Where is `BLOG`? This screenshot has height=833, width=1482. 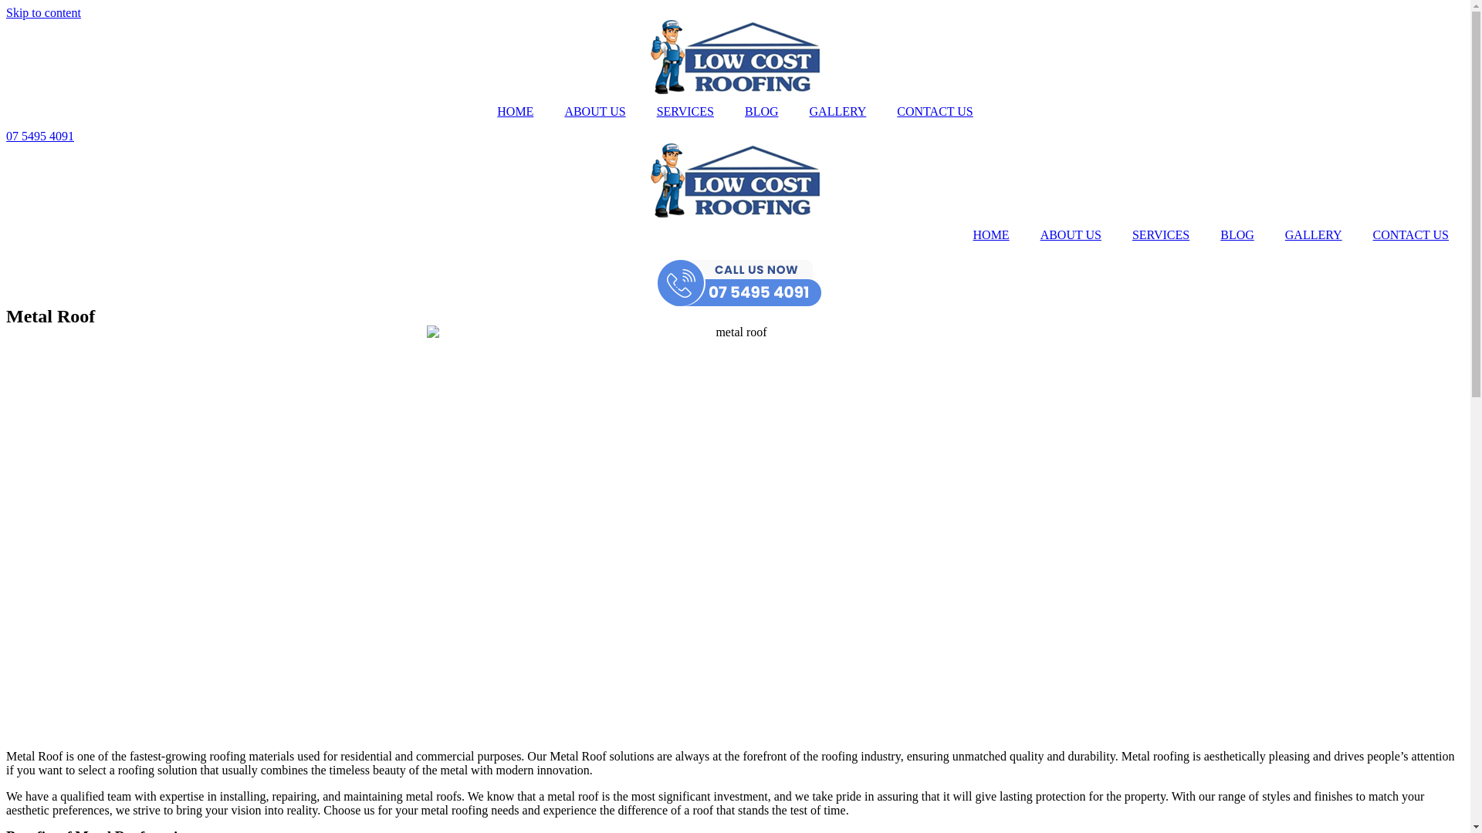
BLOG is located at coordinates (1237, 235).